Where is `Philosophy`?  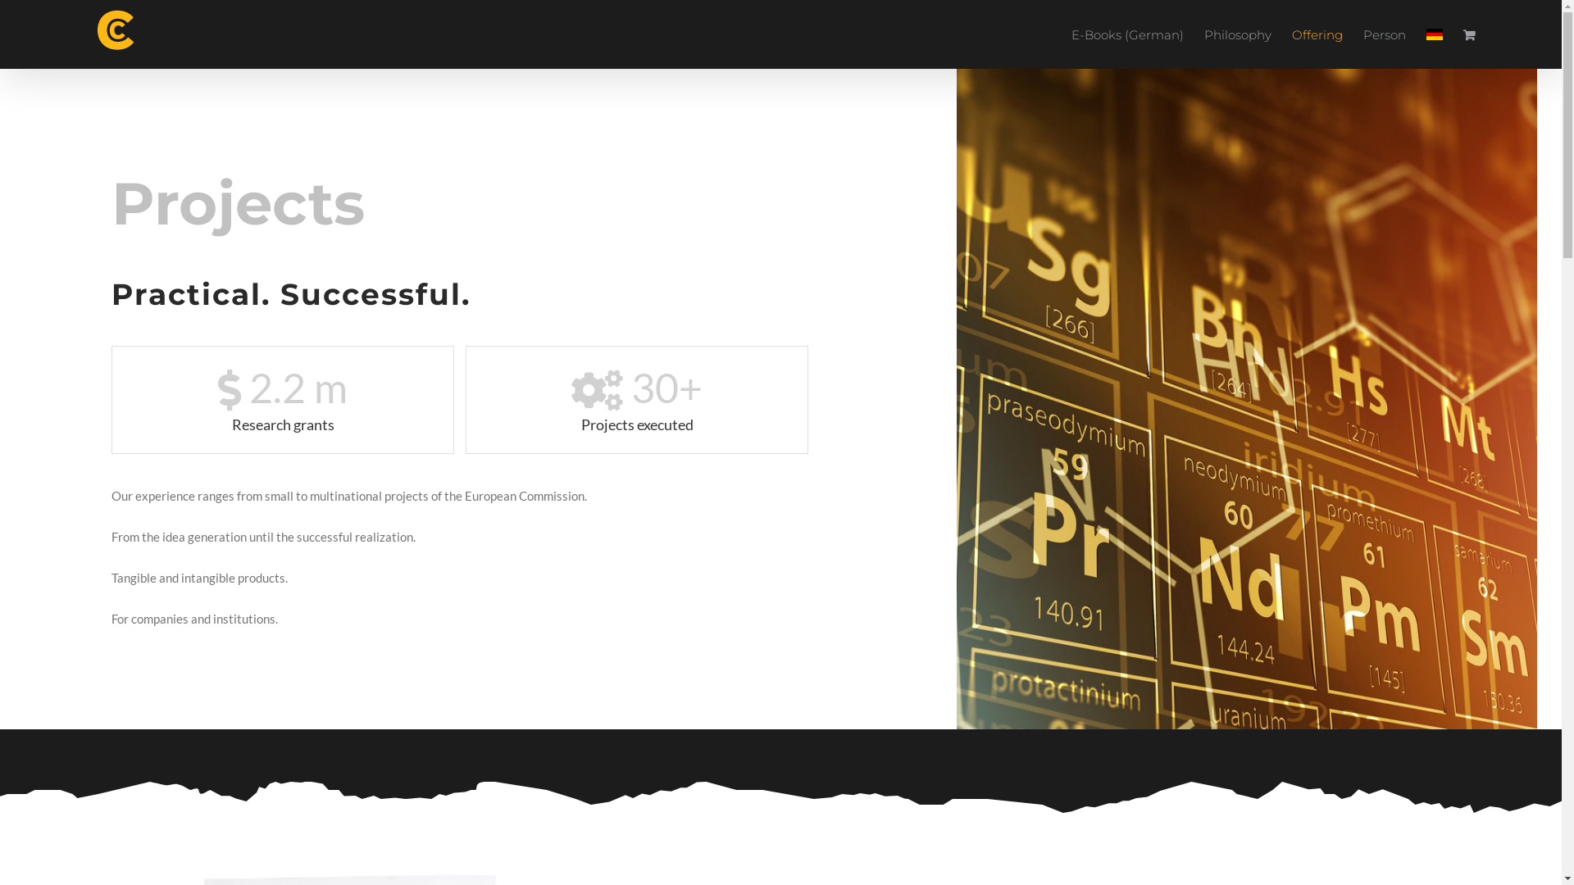 Philosophy is located at coordinates (1238, 34).